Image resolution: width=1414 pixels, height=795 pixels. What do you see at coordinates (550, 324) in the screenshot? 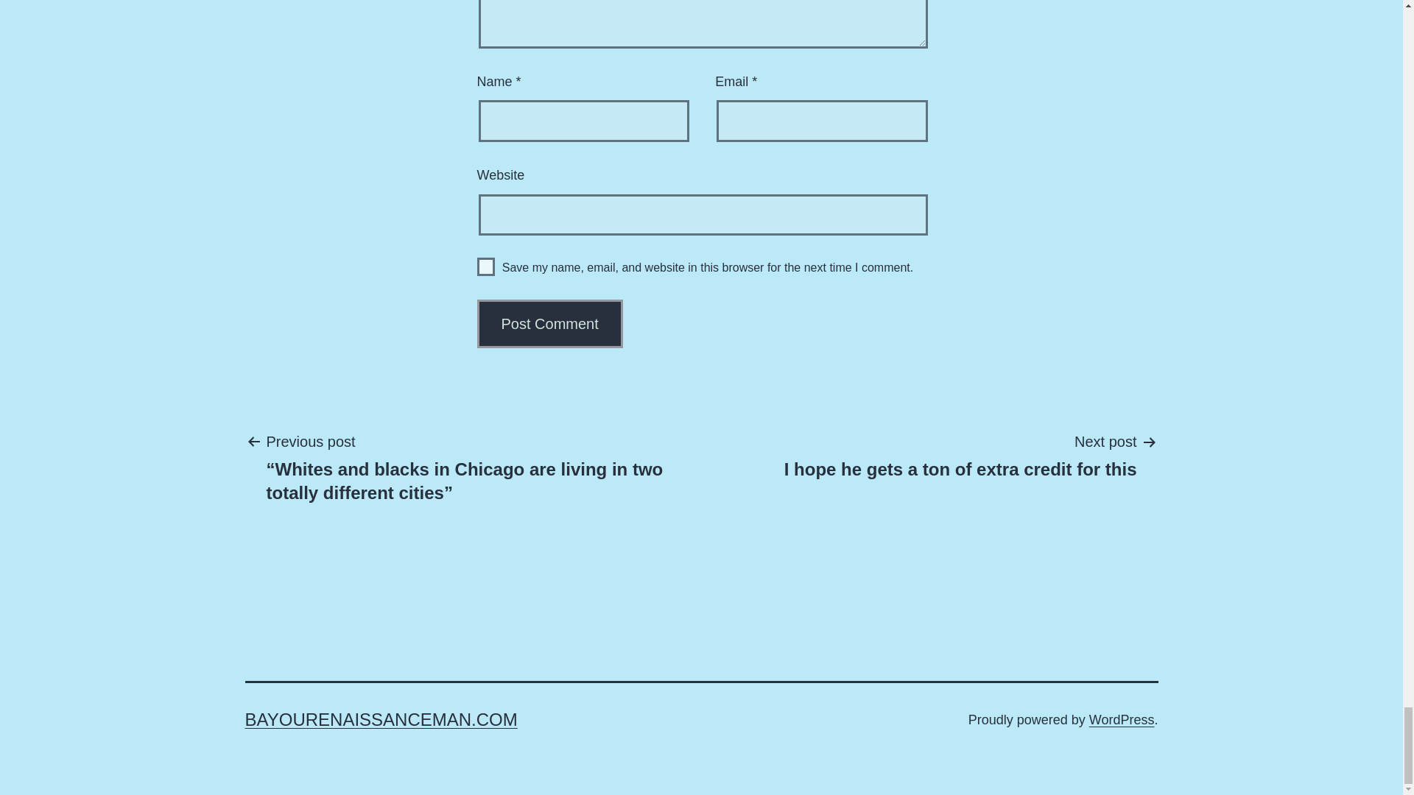
I see `BAYOURENAISSANCEMAN.COM` at bounding box center [550, 324].